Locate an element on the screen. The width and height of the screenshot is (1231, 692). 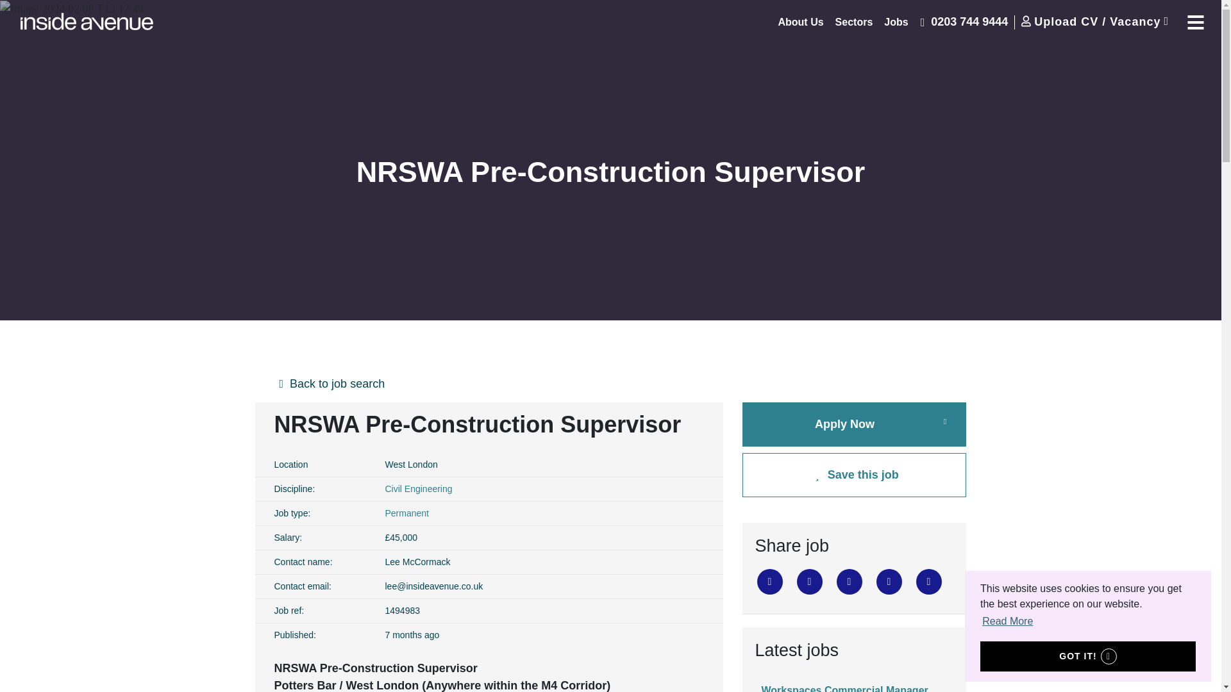
Read More is located at coordinates (1007, 621).